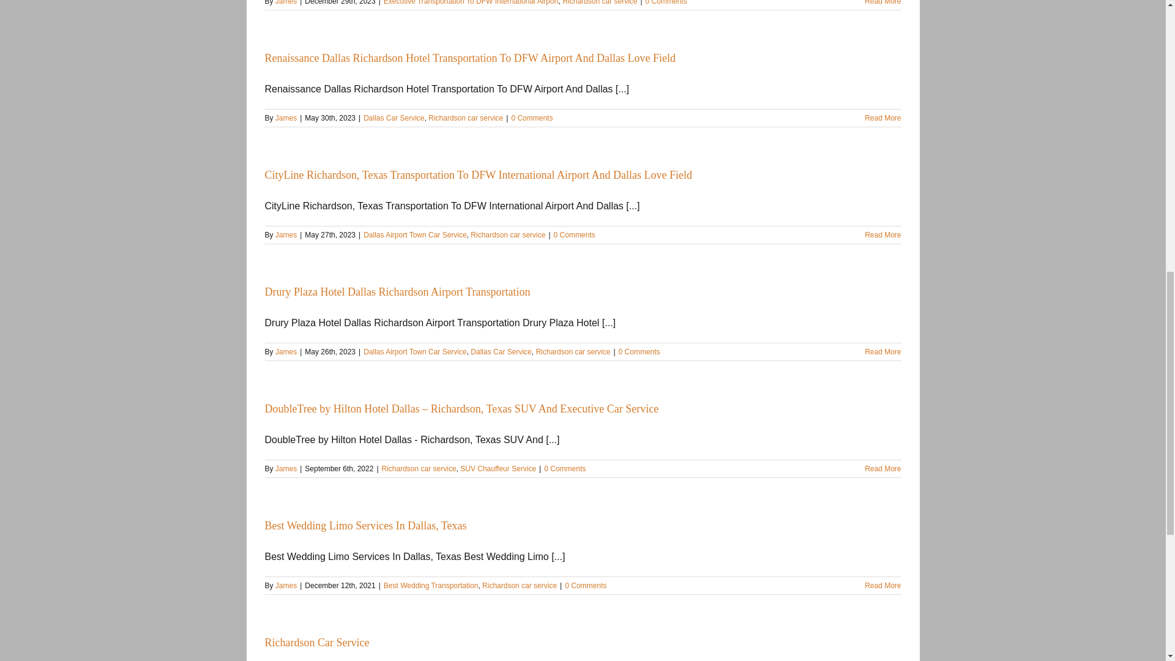  I want to click on James, so click(286, 2).